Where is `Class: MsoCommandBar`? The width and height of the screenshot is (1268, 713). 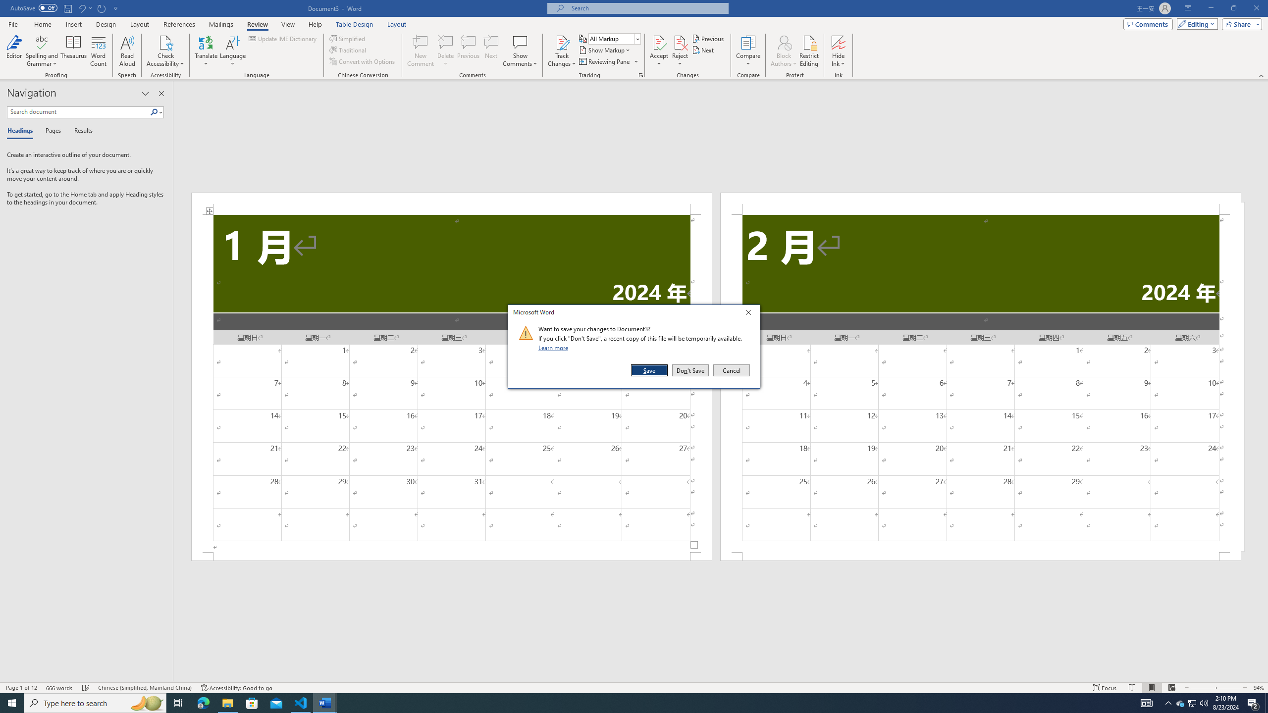
Class: MsoCommandBar is located at coordinates (634, 687).